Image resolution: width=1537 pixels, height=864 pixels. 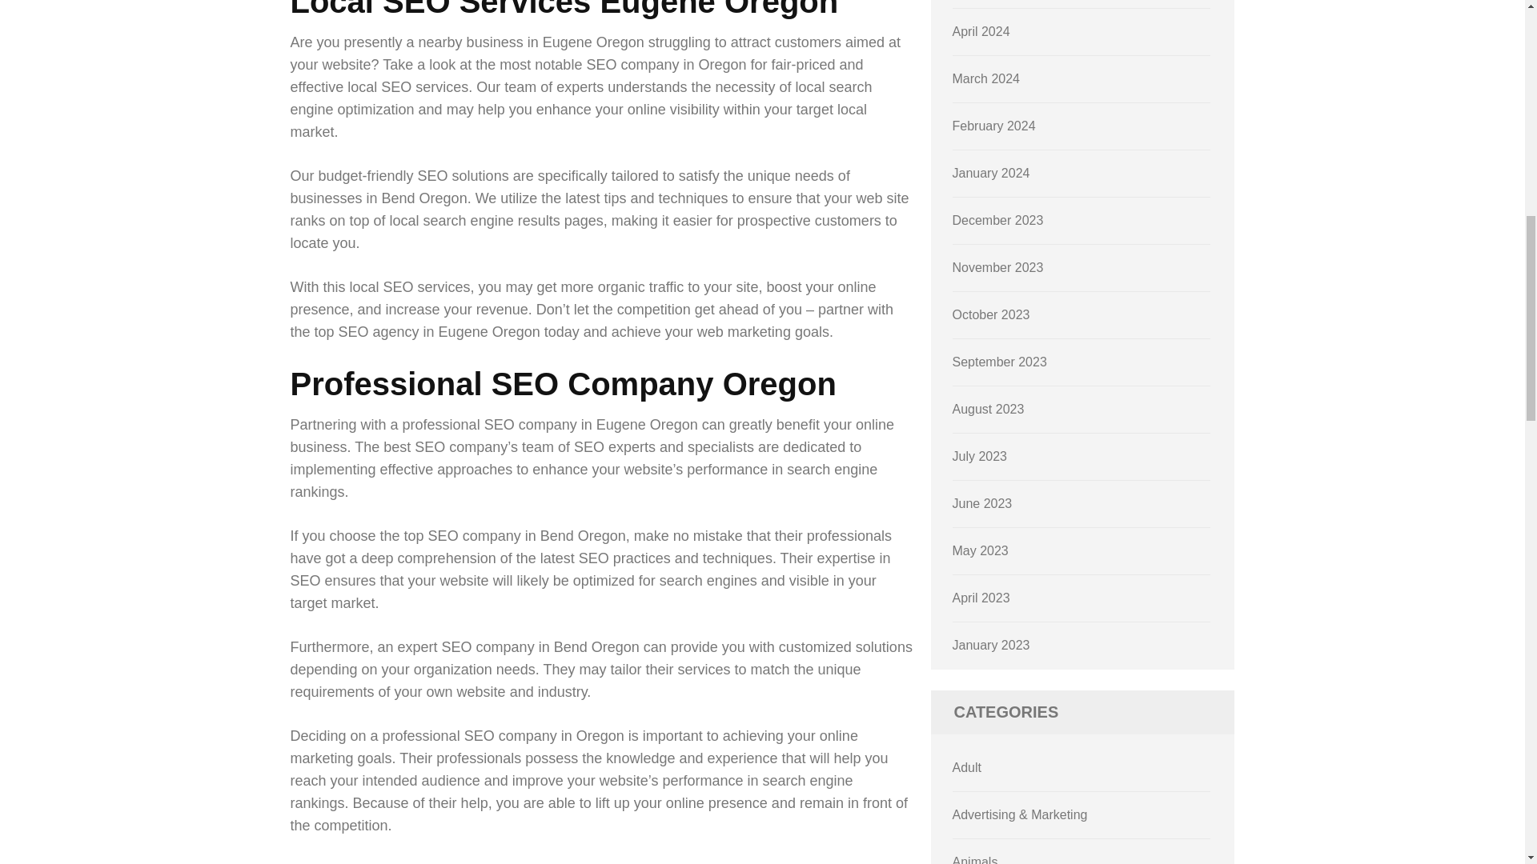 What do you see at coordinates (989, 409) in the screenshot?
I see `August 2023` at bounding box center [989, 409].